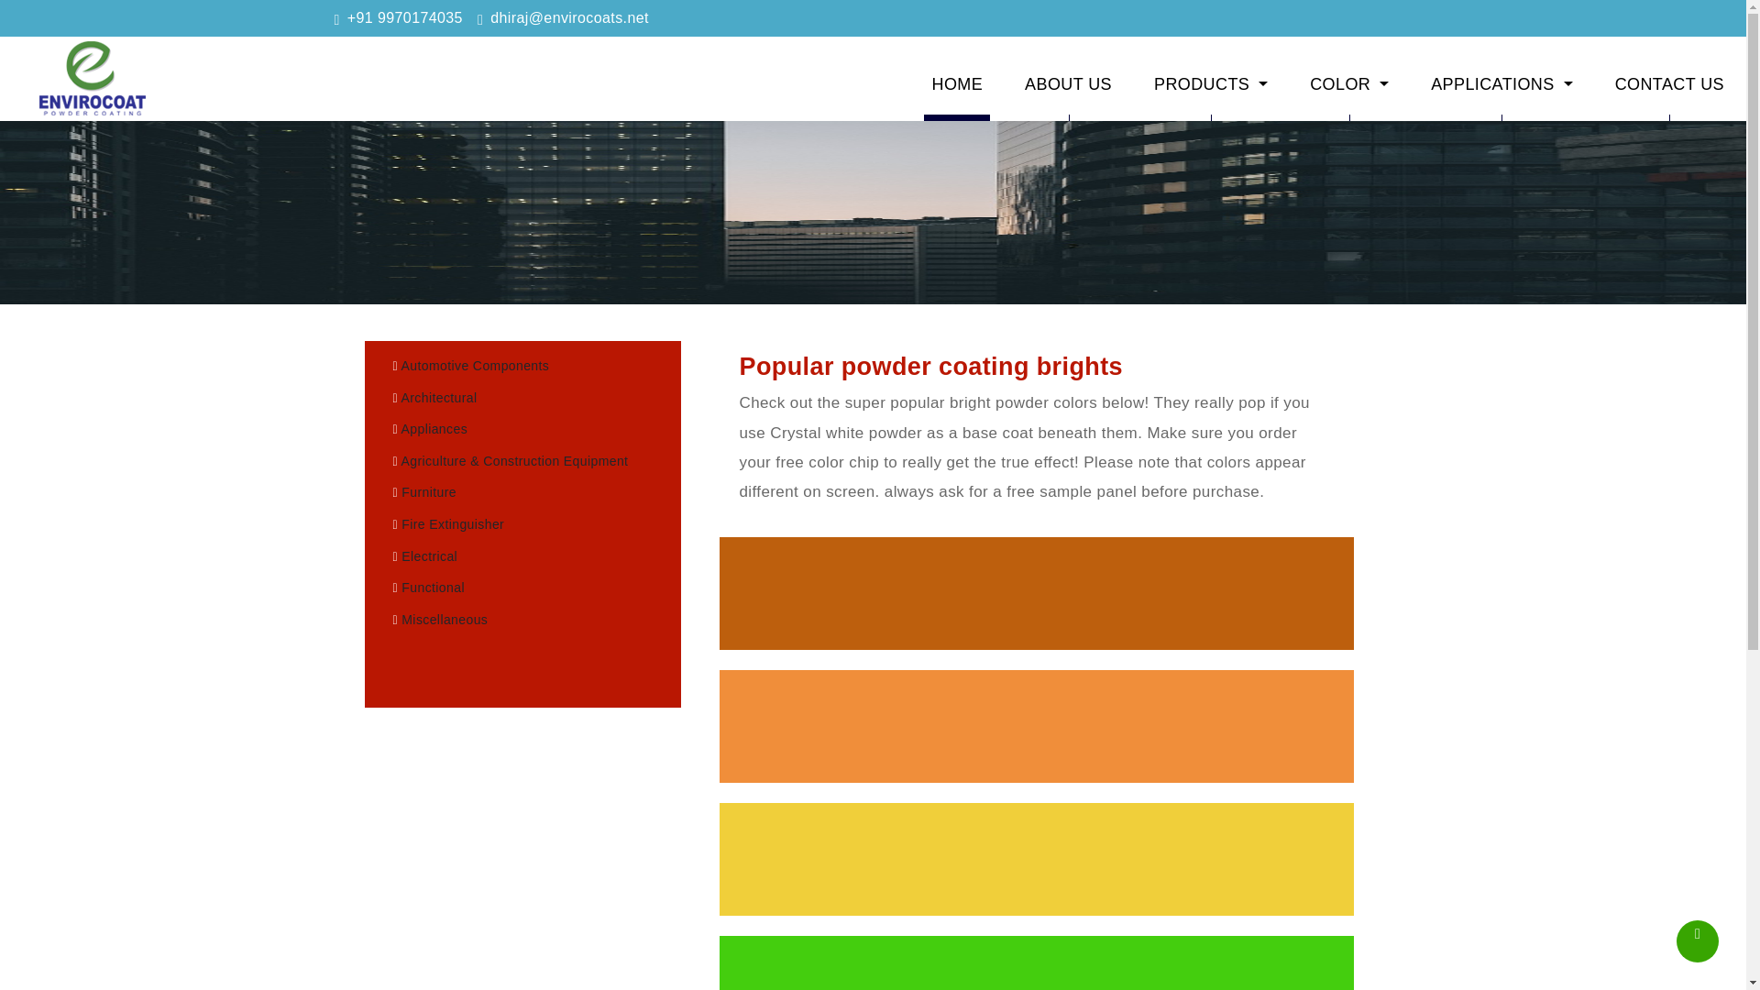 The image size is (1760, 990). I want to click on Architectural, so click(434, 397).